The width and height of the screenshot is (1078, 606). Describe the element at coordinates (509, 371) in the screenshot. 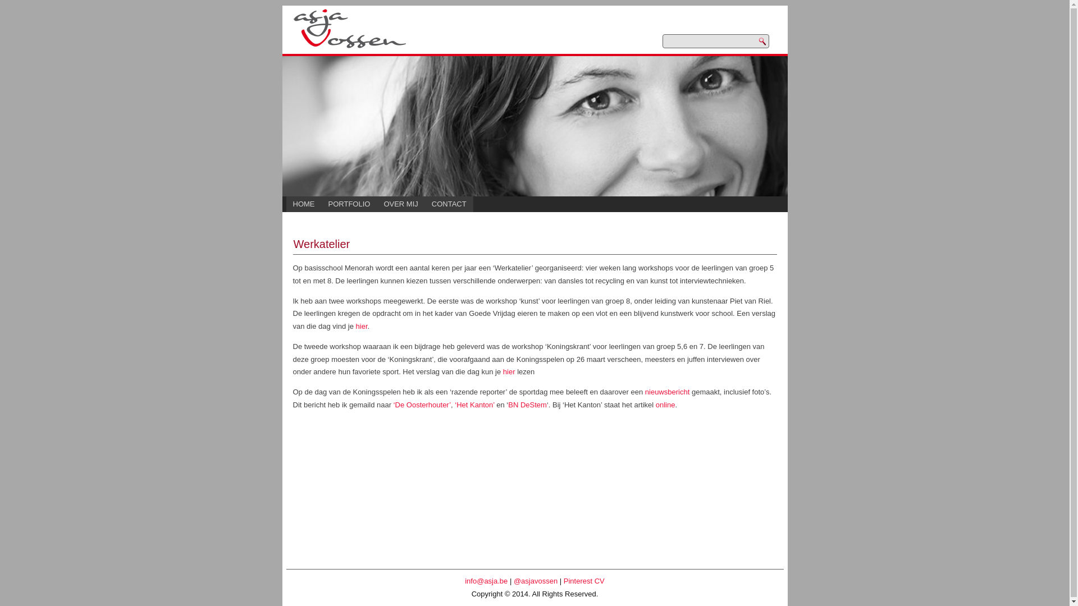

I see `hier` at that location.